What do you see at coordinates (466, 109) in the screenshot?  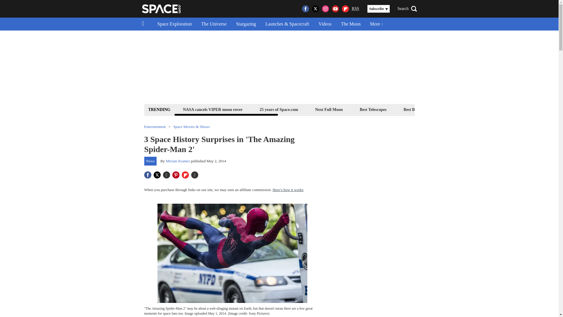 I see `Best Star Projectors` at bounding box center [466, 109].